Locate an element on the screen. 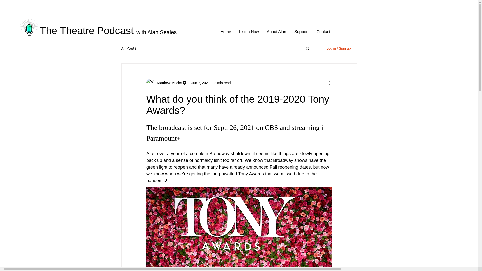  About Alan is located at coordinates (277, 32).